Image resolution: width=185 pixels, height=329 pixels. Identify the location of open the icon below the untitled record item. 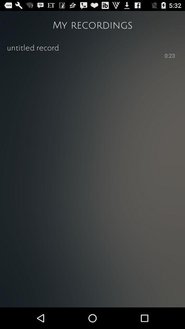
(170, 56).